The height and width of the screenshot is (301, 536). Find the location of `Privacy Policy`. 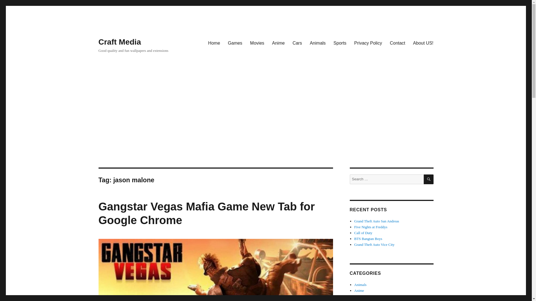

Privacy Policy is located at coordinates (368, 43).